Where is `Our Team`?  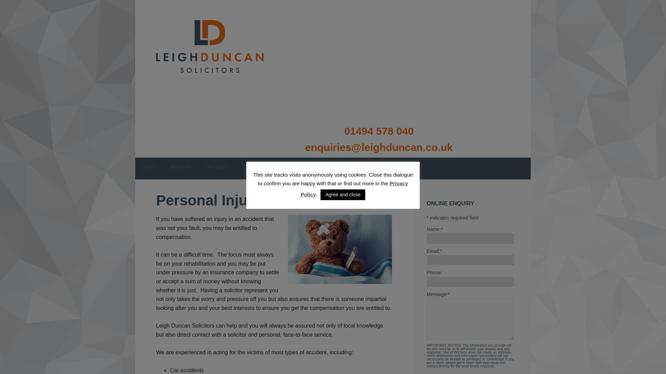
Our Team is located at coordinates (216, 167).